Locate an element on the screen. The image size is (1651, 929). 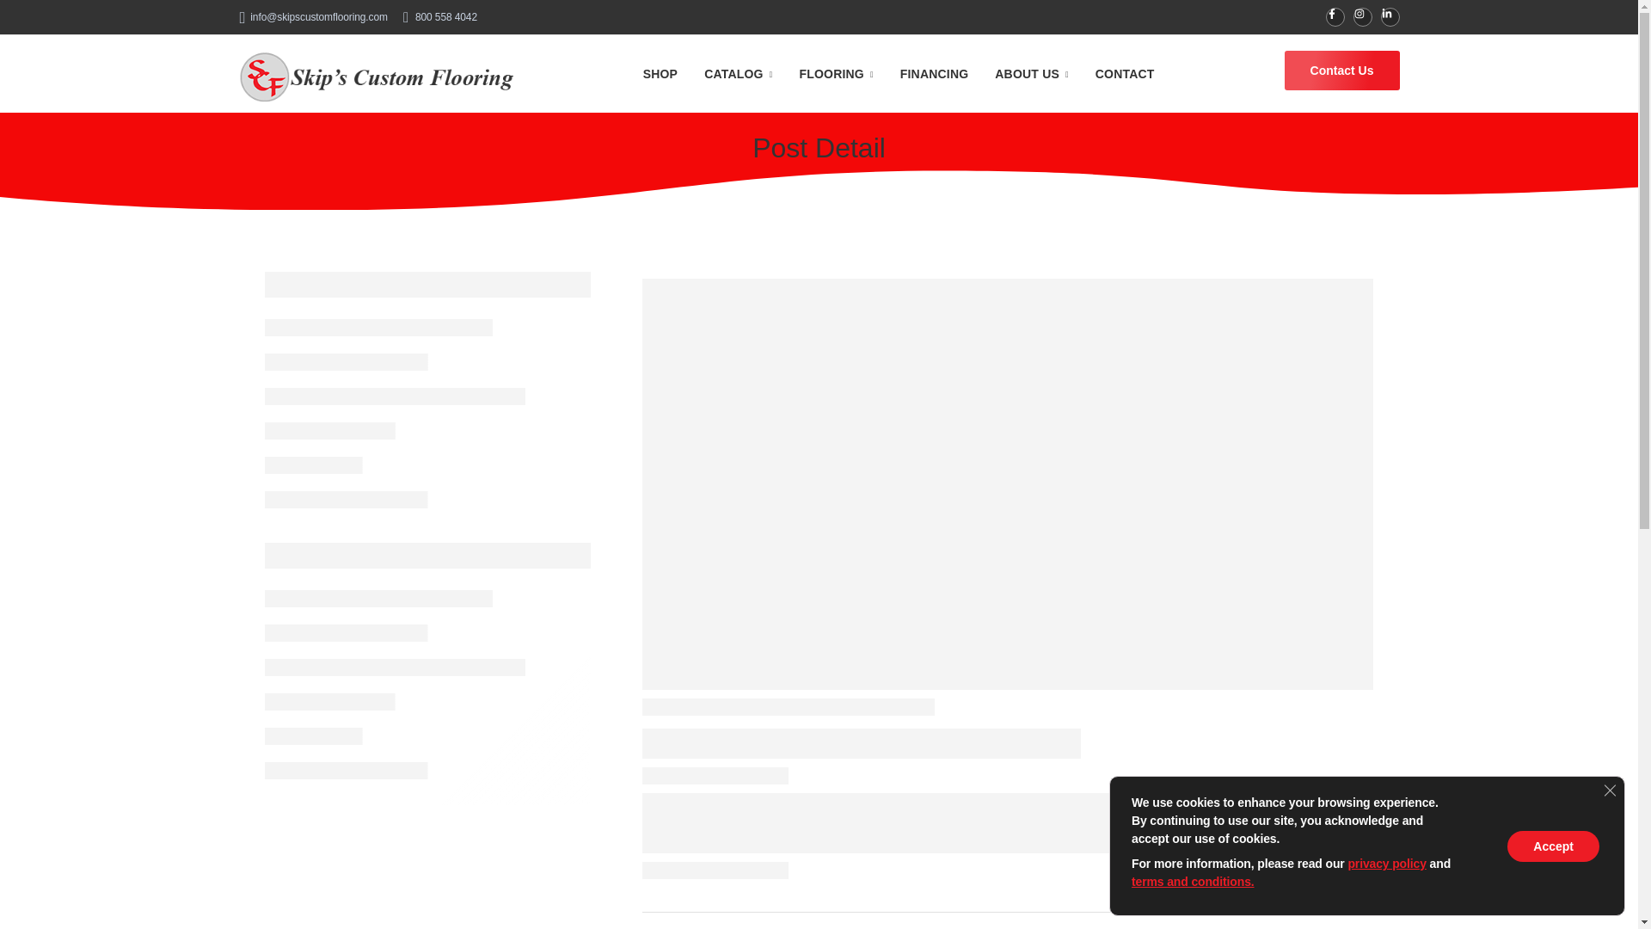
FLOORING is located at coordinates (836, 72).